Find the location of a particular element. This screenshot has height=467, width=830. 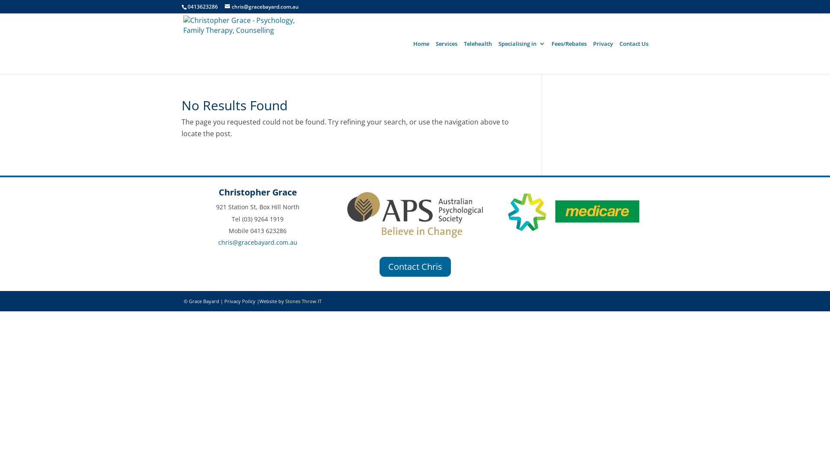

medicare is located at coordinates (572, 211).